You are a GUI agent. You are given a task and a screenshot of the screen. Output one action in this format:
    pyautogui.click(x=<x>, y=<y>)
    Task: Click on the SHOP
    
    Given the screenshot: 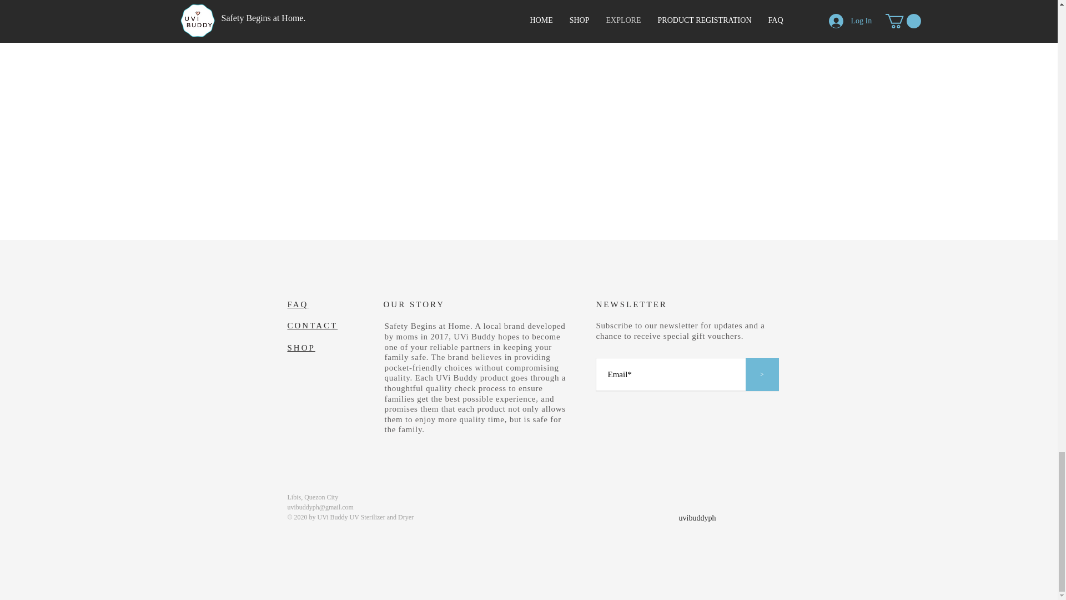 What is the action you would take?
    pyautogui.click(x=301, y=347)
    